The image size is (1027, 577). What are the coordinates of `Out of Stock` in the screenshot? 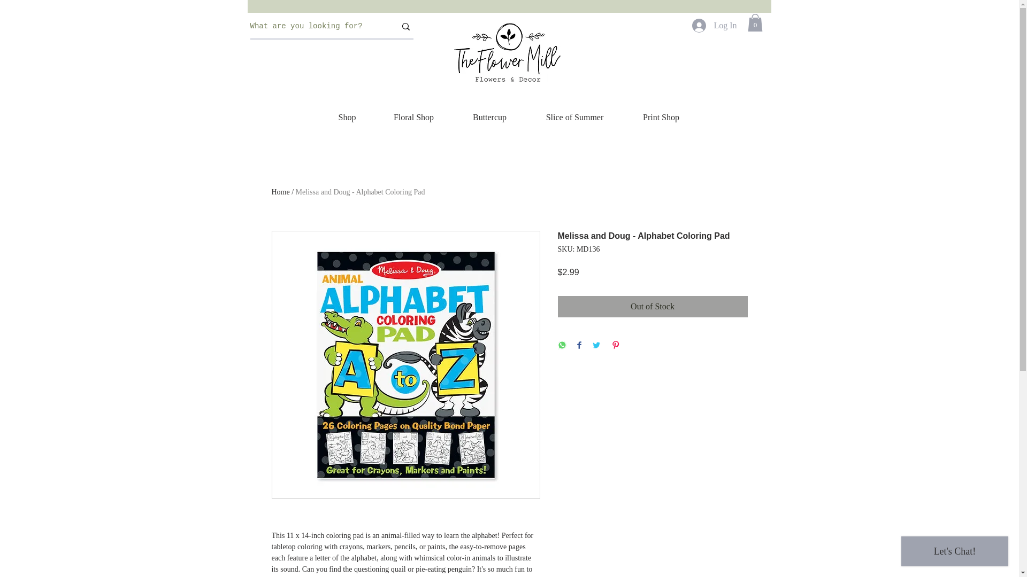 It's located at (653, 307).